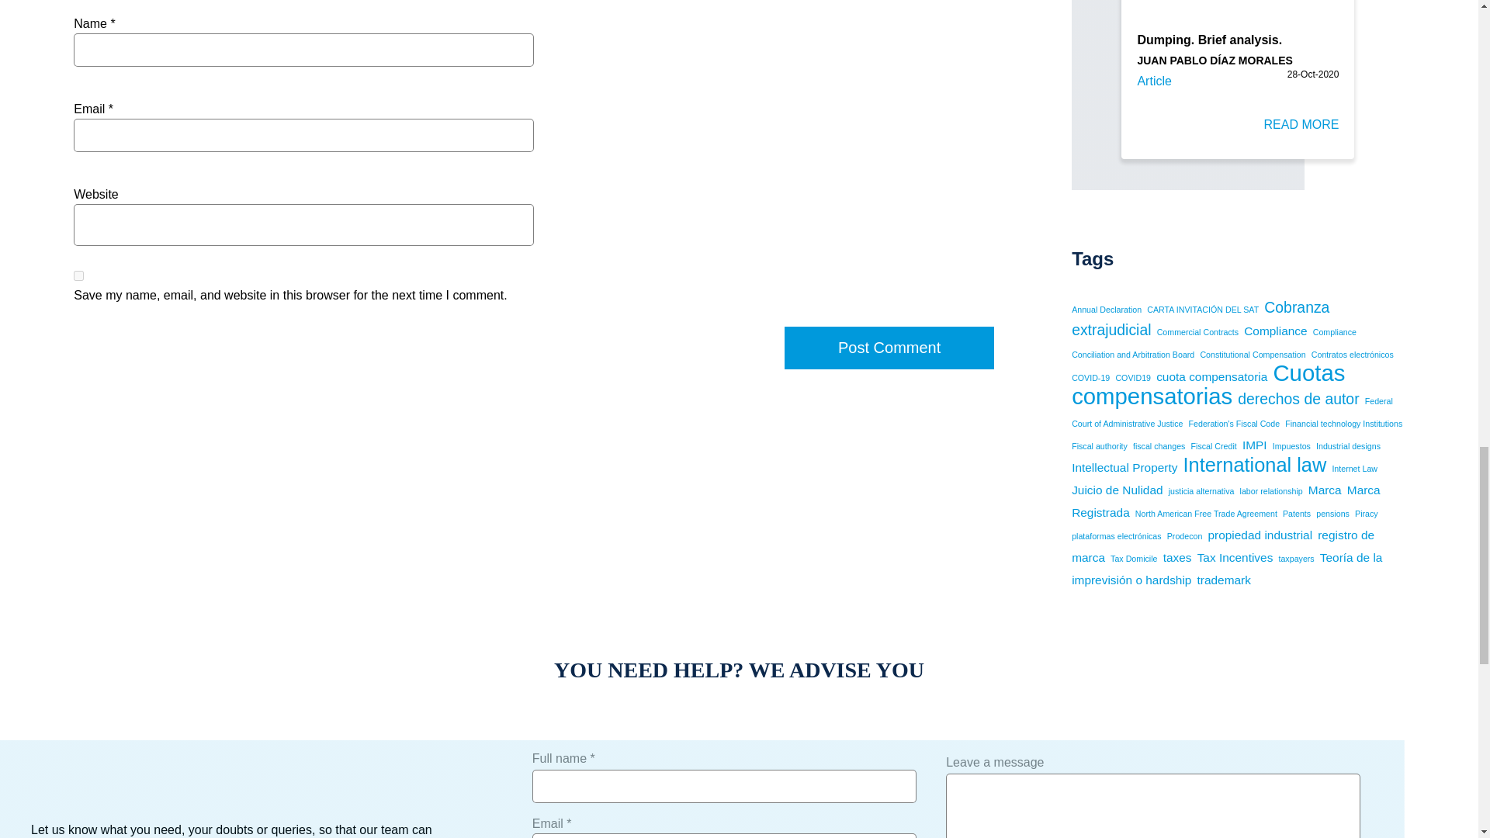 The image size is (1490, 838). I want to click on Article, so click(1153, 81).